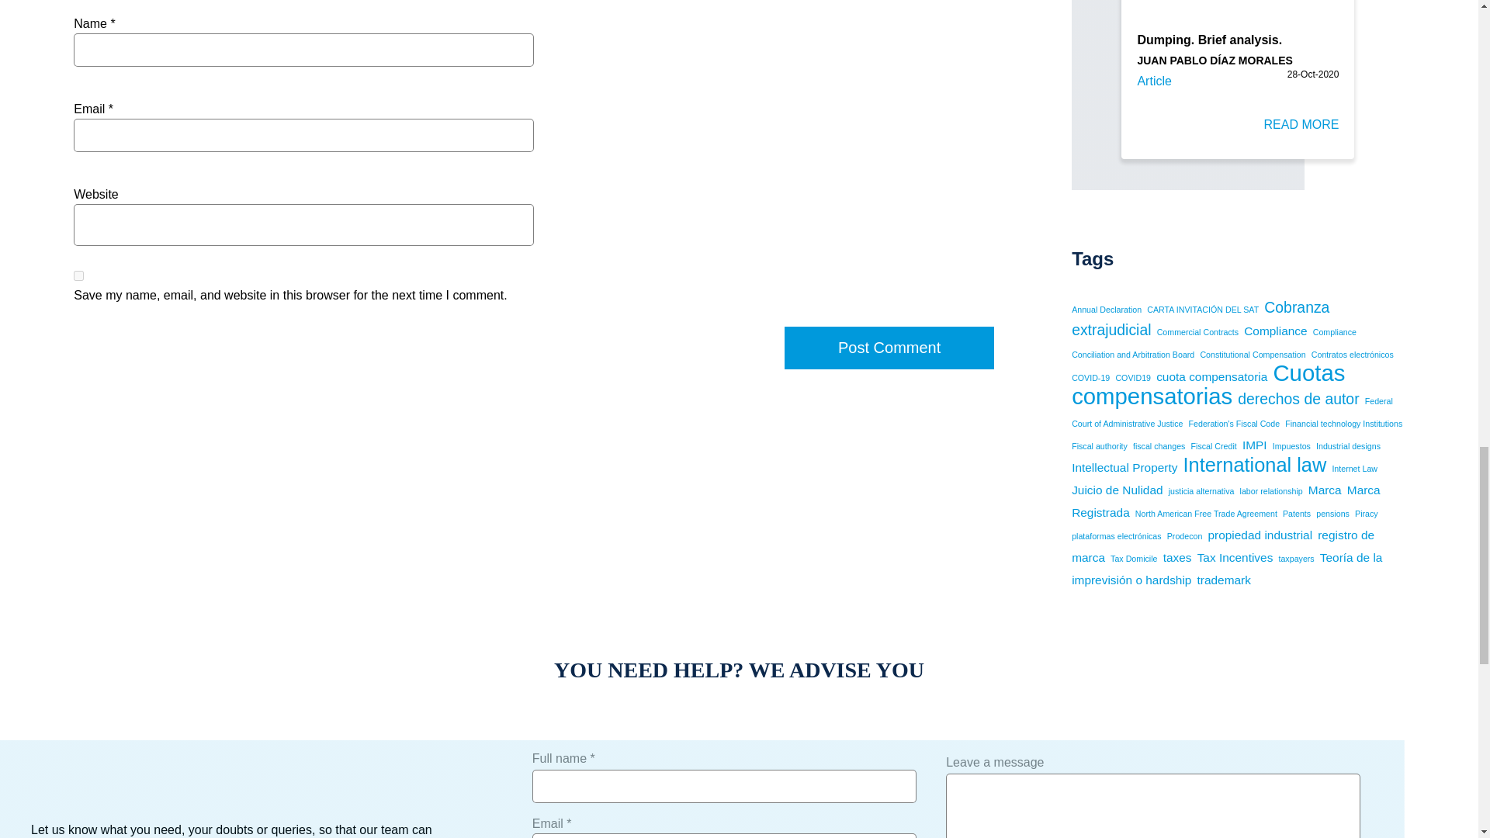 The image size is (1490, 838). I want to click on Article, so click(1153, 81).